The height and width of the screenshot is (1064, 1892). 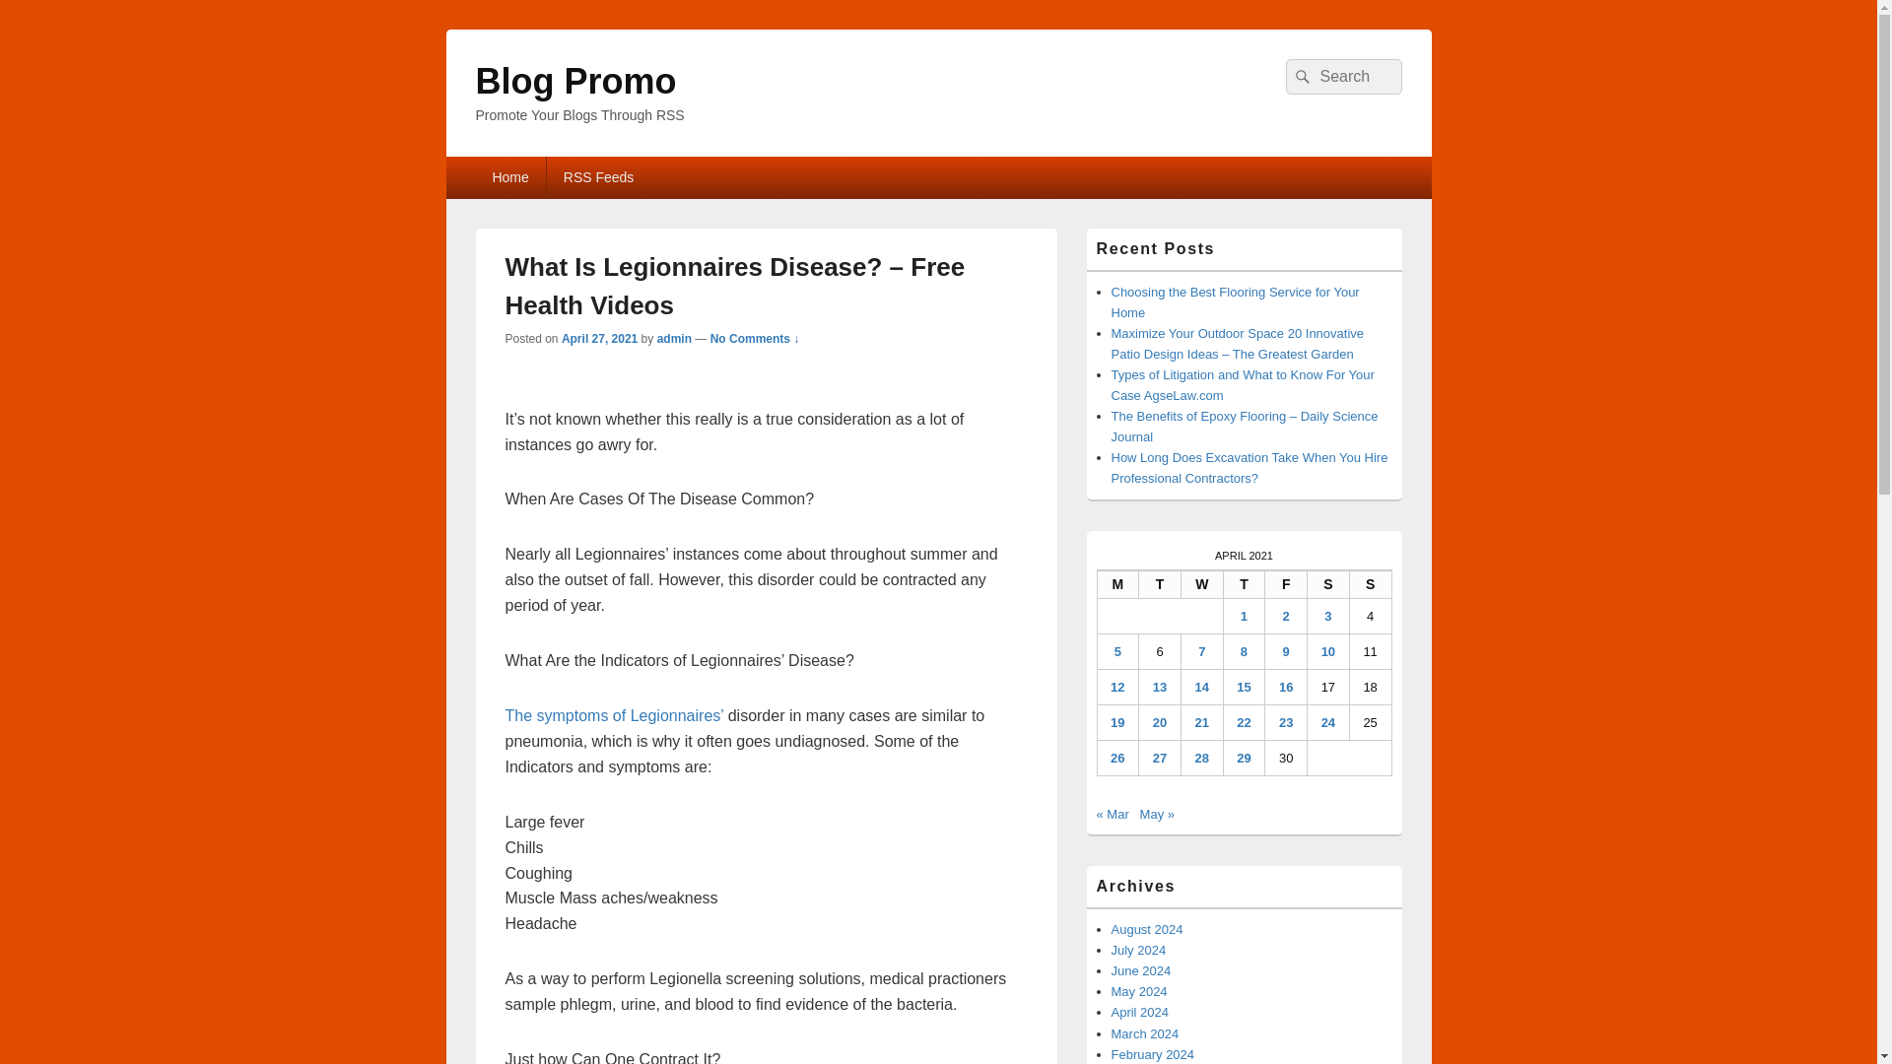 I want to click on Friday, so click(x=1286, y=584).